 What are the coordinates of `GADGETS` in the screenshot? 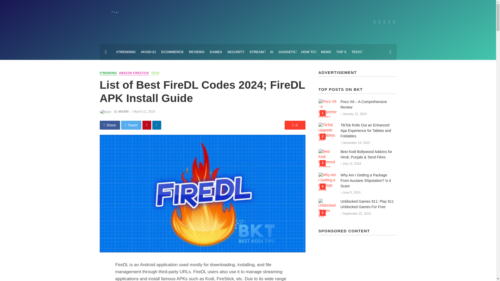 It's located at (287, 52).